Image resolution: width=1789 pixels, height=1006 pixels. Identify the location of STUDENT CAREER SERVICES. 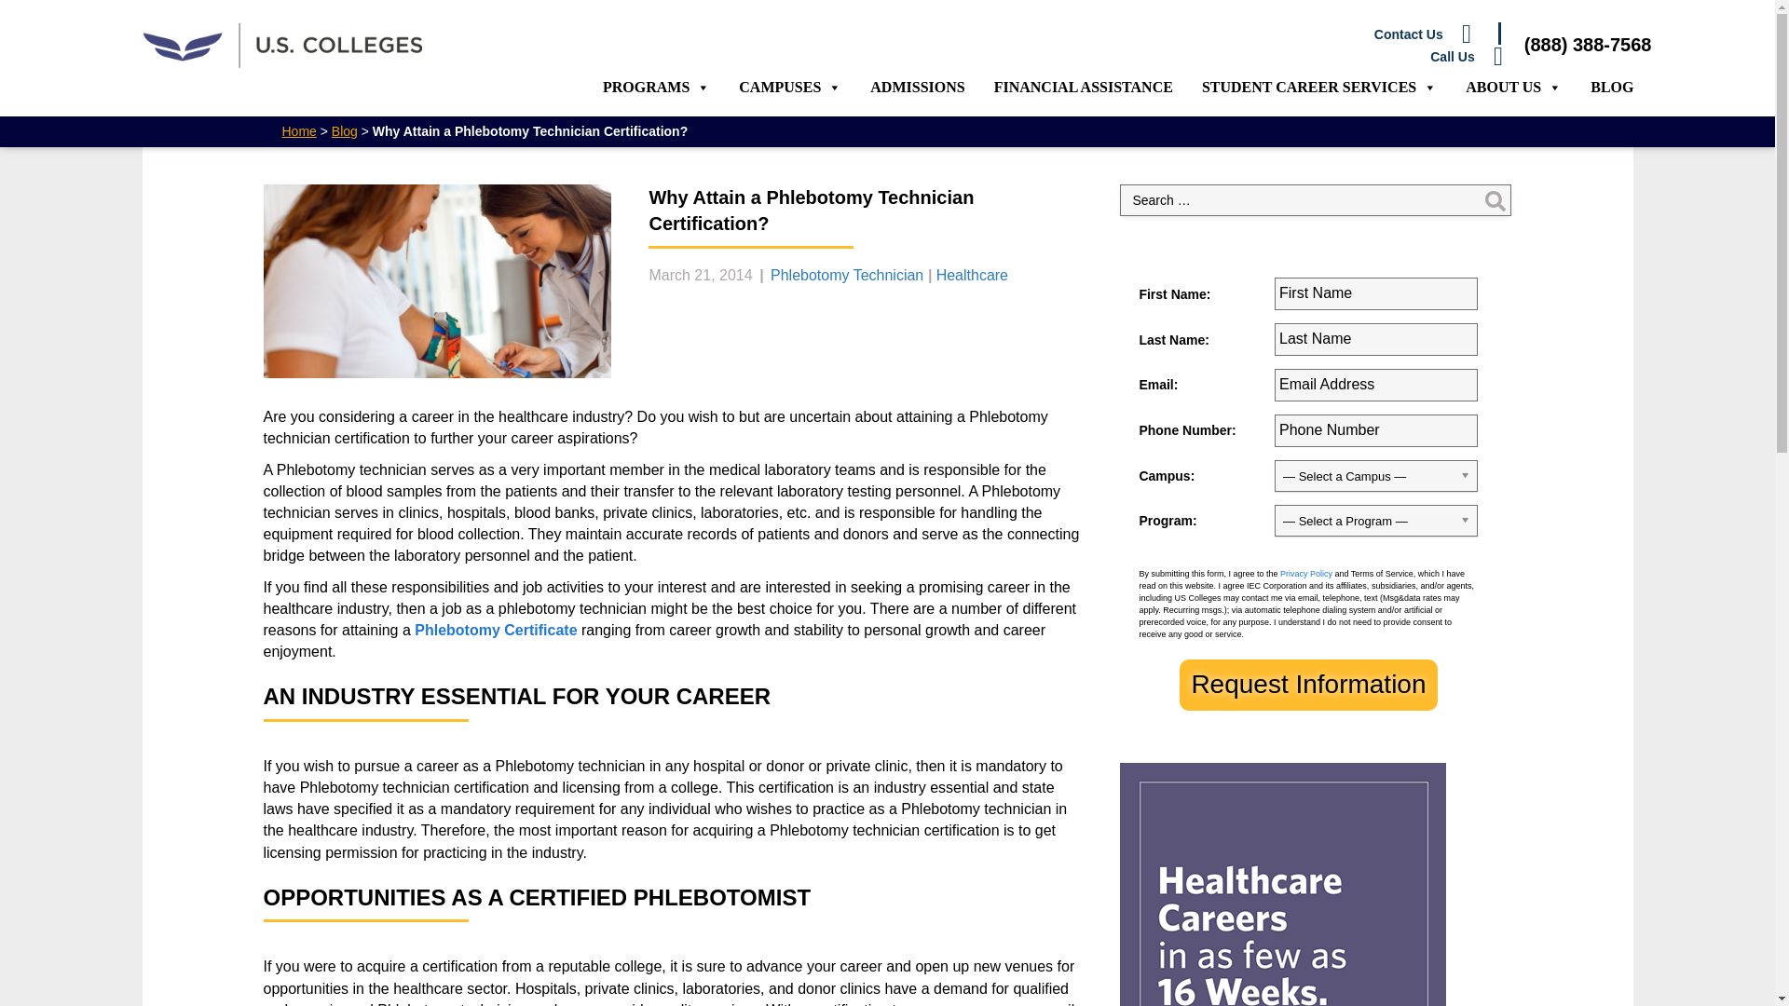
(1319, 88).